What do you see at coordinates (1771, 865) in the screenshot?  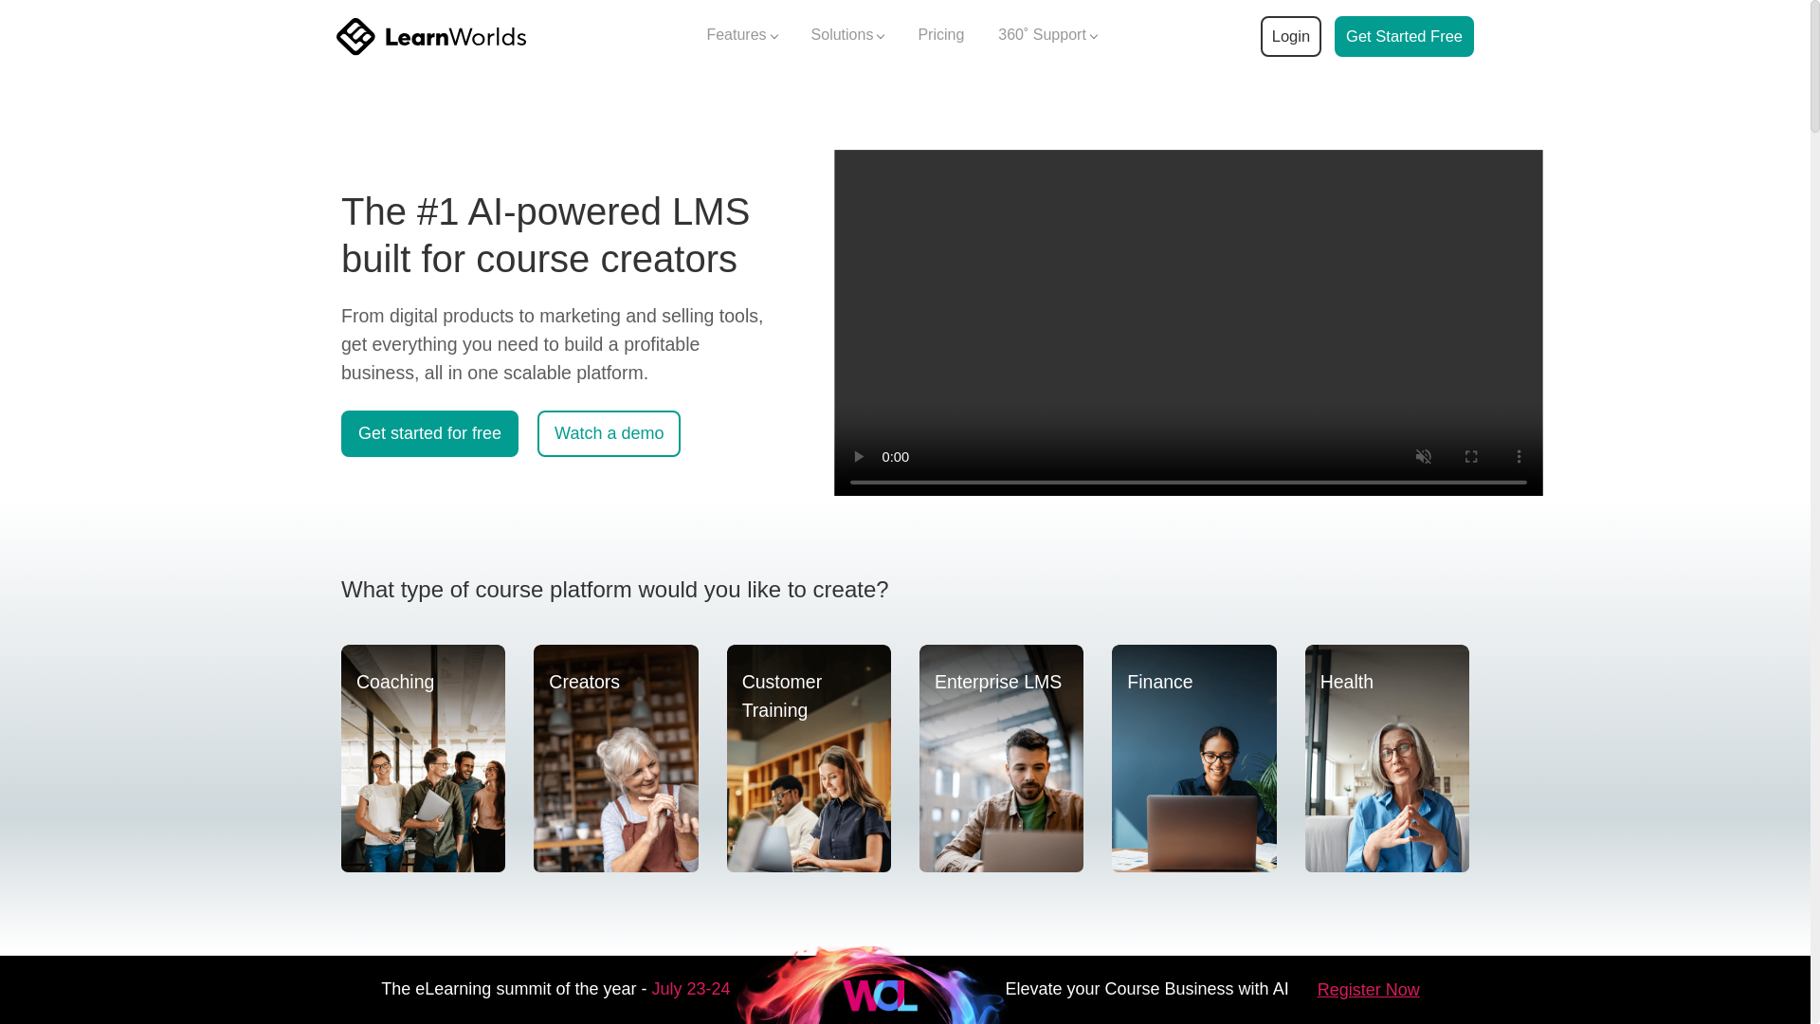 I see `Chat` at bounding box center [1771, 865].